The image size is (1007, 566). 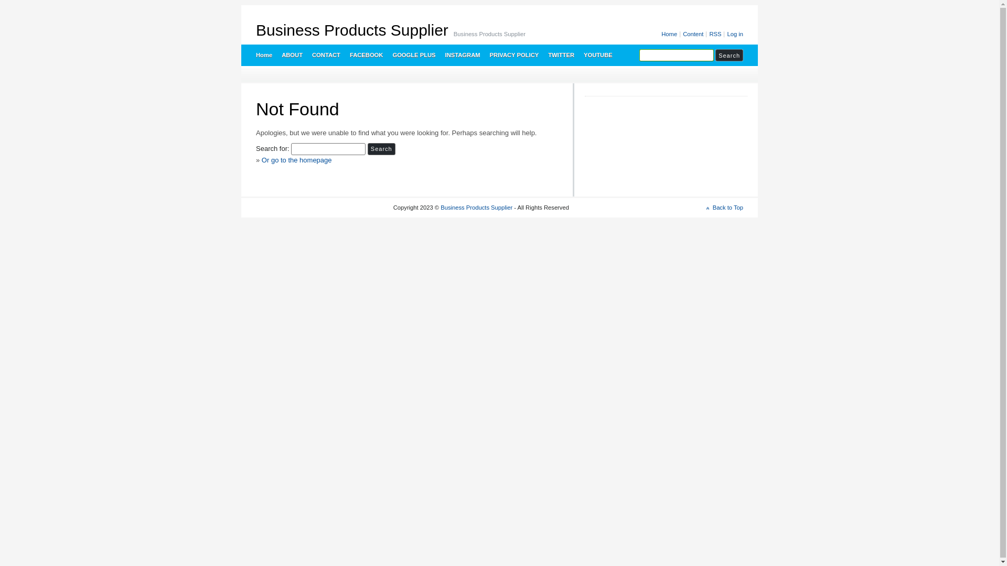 I want to click on PRIVACY POLICY, so click(x=514, y=55).